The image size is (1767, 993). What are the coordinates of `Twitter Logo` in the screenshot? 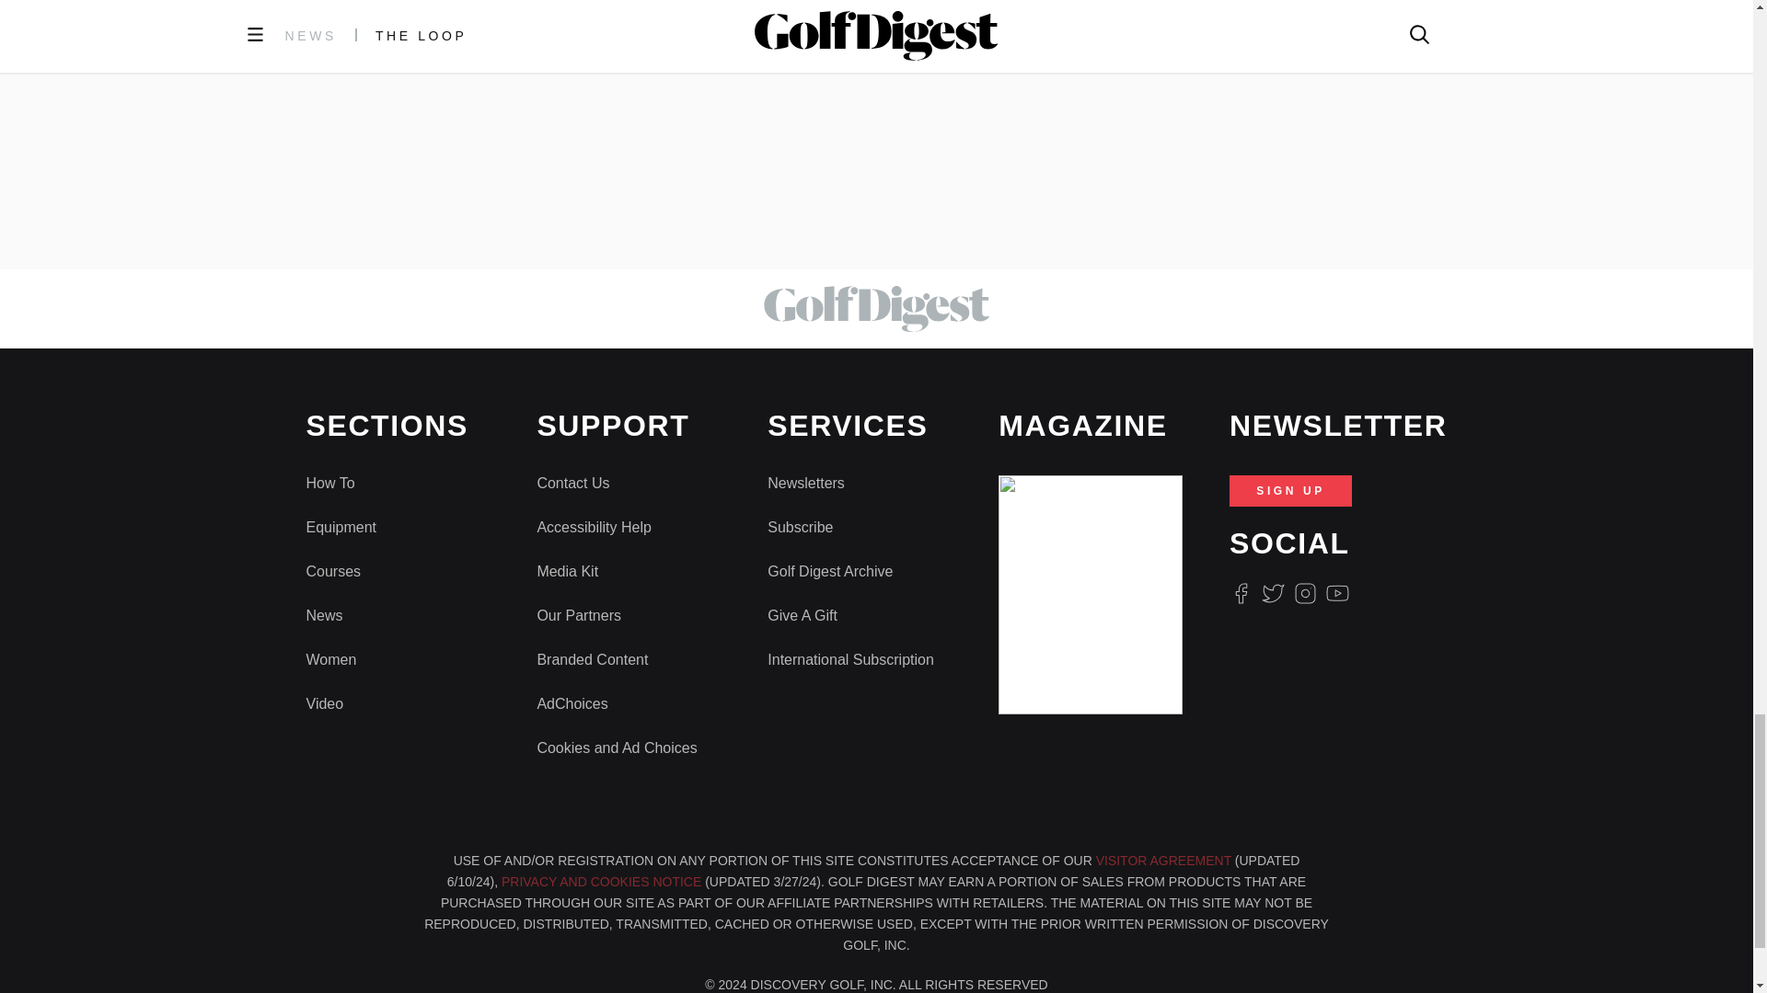 It's located at (1272, 592).